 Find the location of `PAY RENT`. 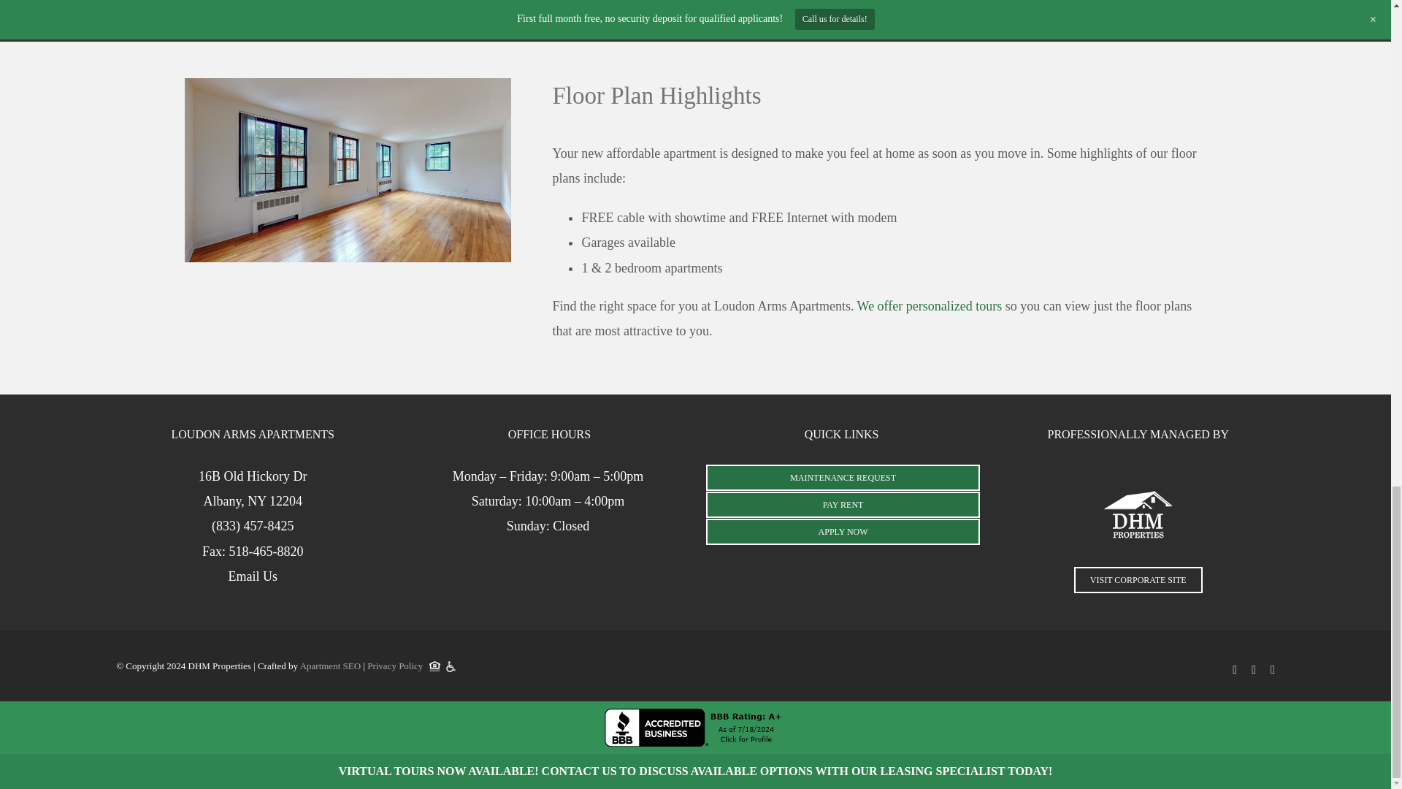

PAY RENT is located at coordinates (843, 478).